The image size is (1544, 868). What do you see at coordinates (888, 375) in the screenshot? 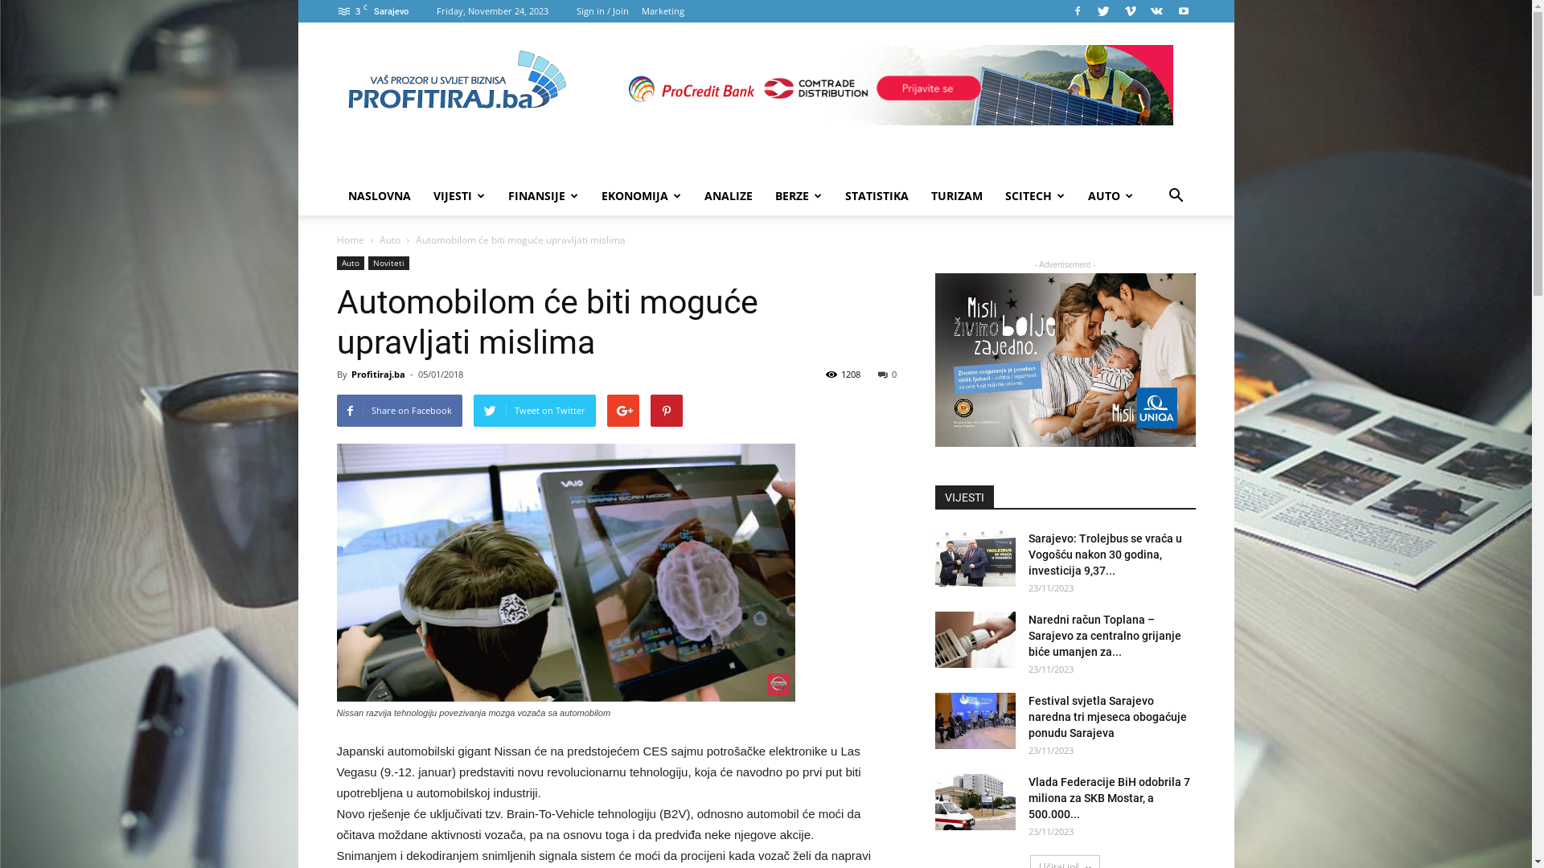
I see `0` at bounding box center [888, 375].